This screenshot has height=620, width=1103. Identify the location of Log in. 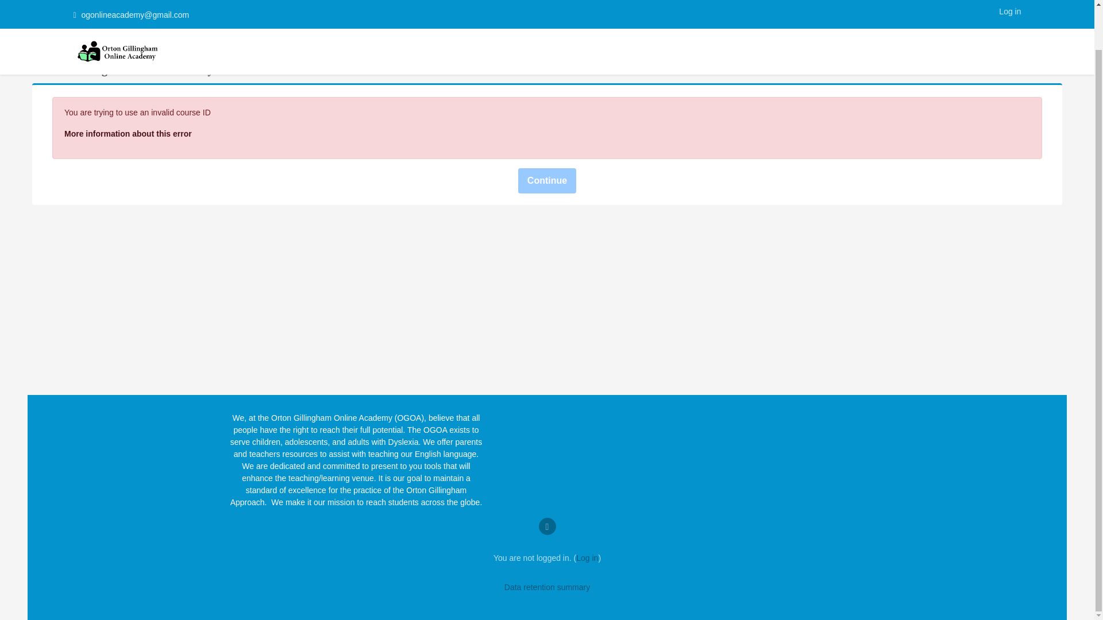
(587, 558).